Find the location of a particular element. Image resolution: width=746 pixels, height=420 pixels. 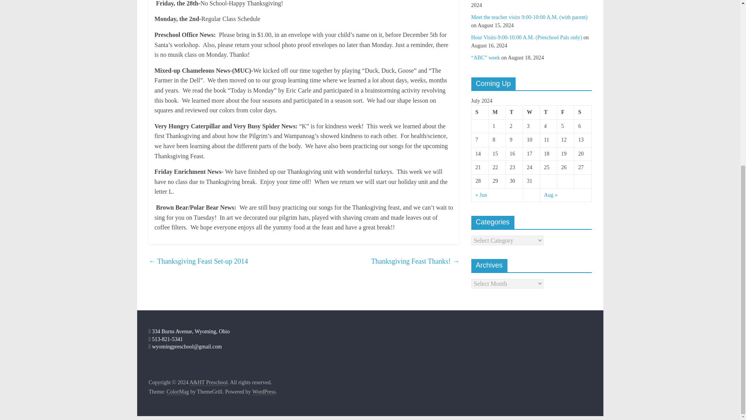

Previous month is located at coordinates (481, 194).